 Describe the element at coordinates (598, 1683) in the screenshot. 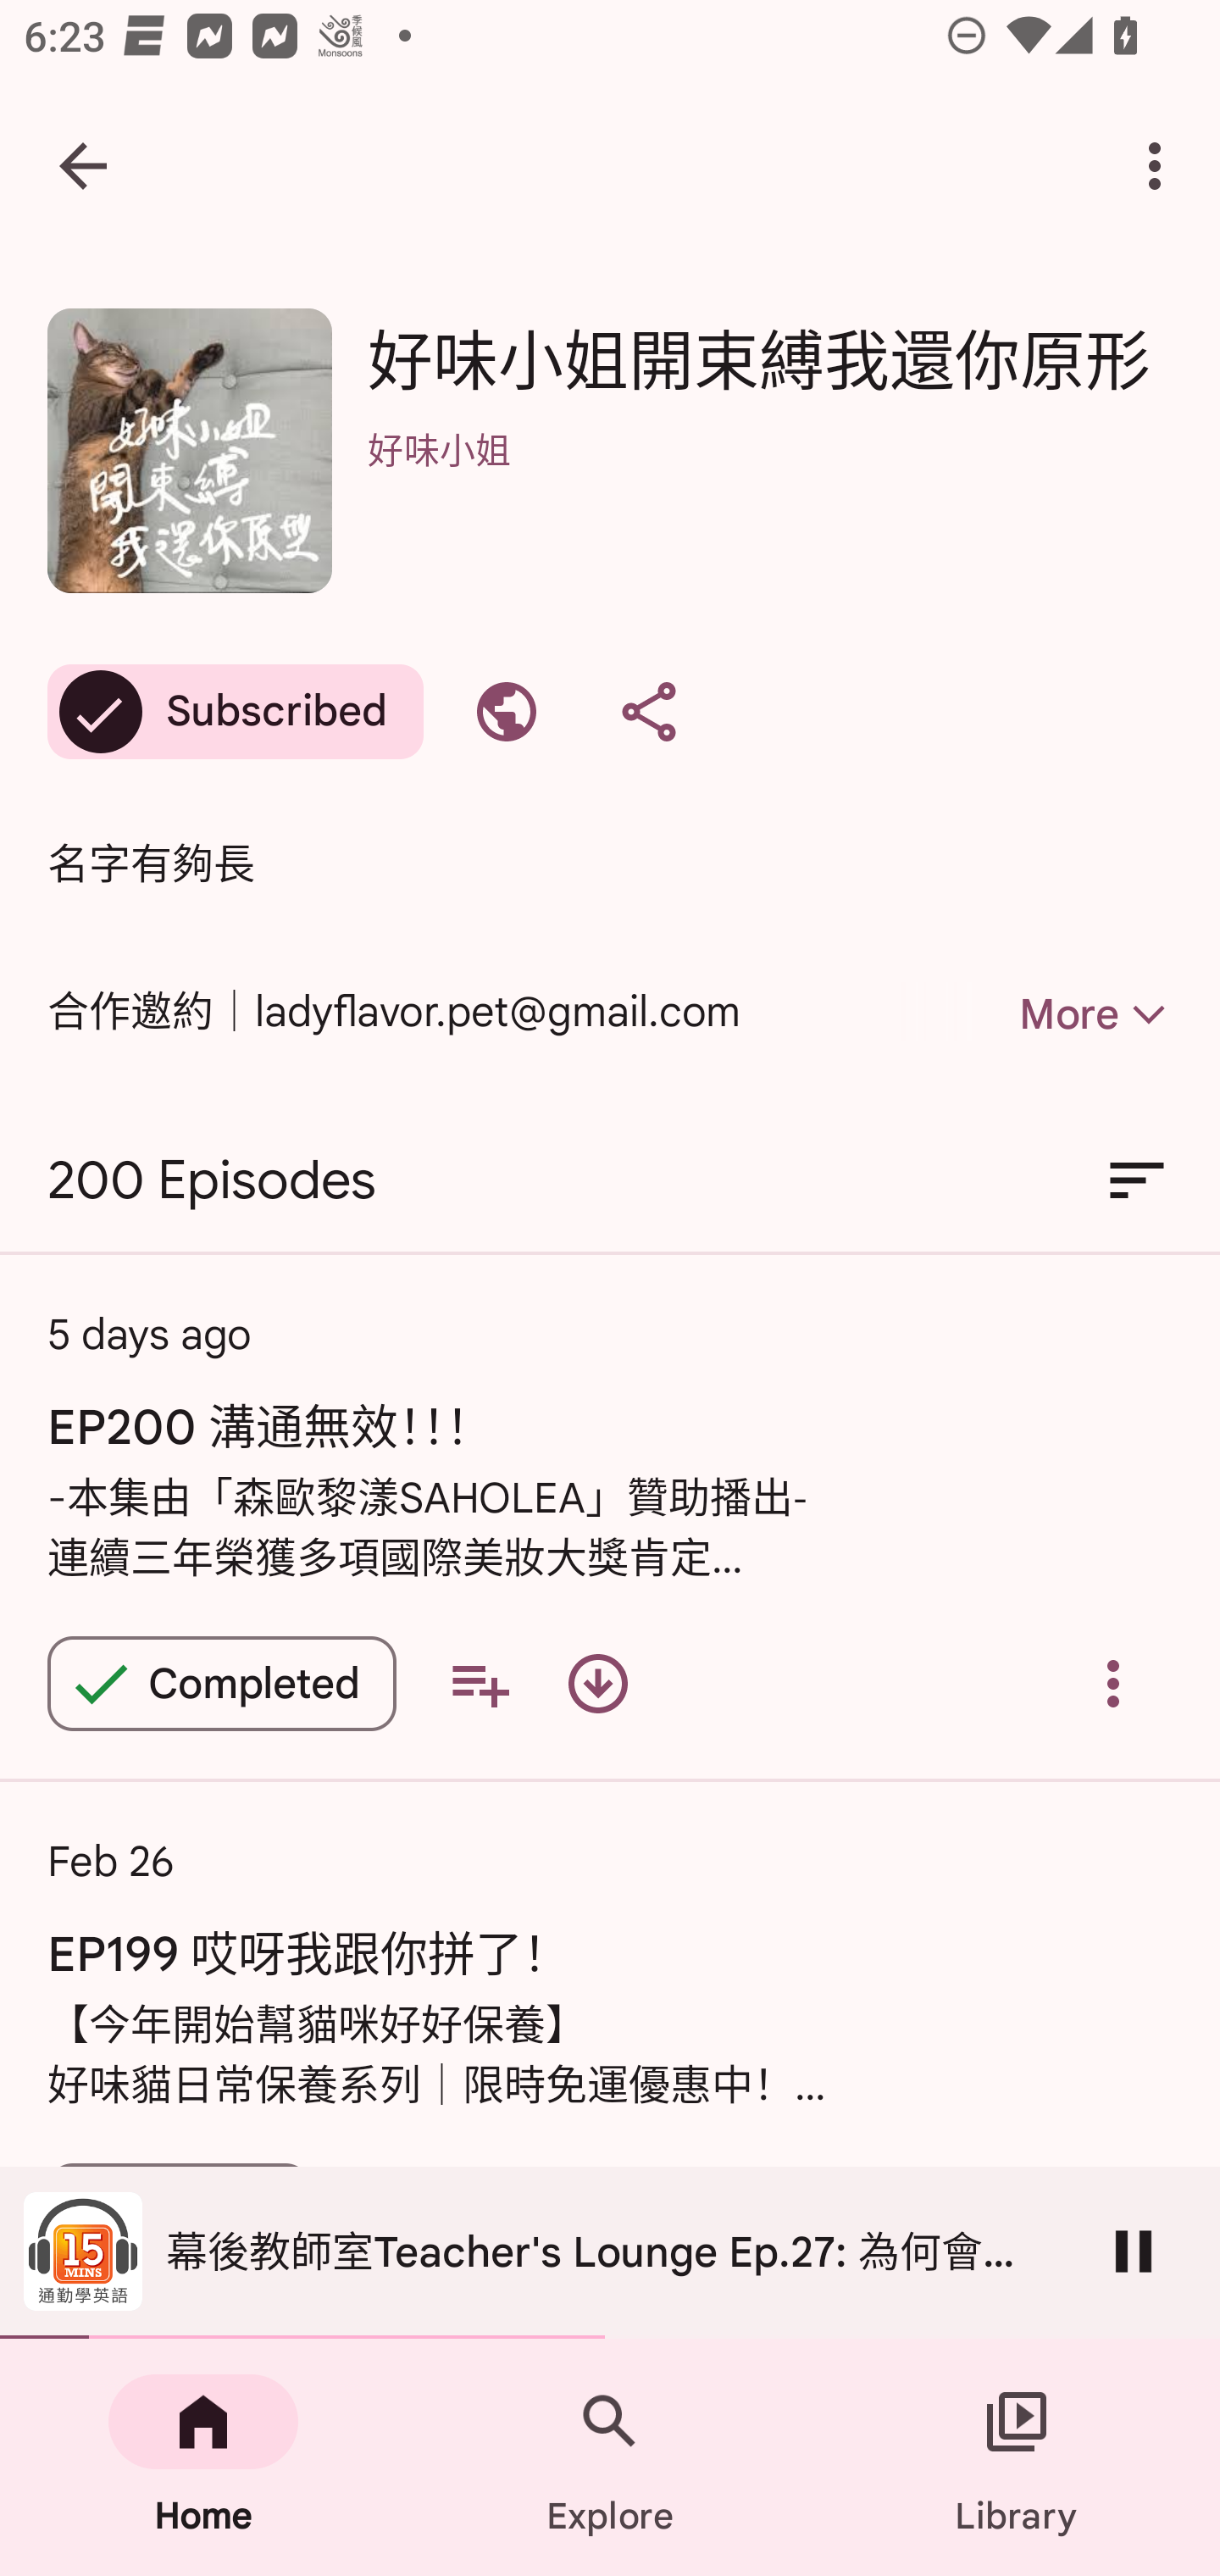

I see `Download episode` at that location.